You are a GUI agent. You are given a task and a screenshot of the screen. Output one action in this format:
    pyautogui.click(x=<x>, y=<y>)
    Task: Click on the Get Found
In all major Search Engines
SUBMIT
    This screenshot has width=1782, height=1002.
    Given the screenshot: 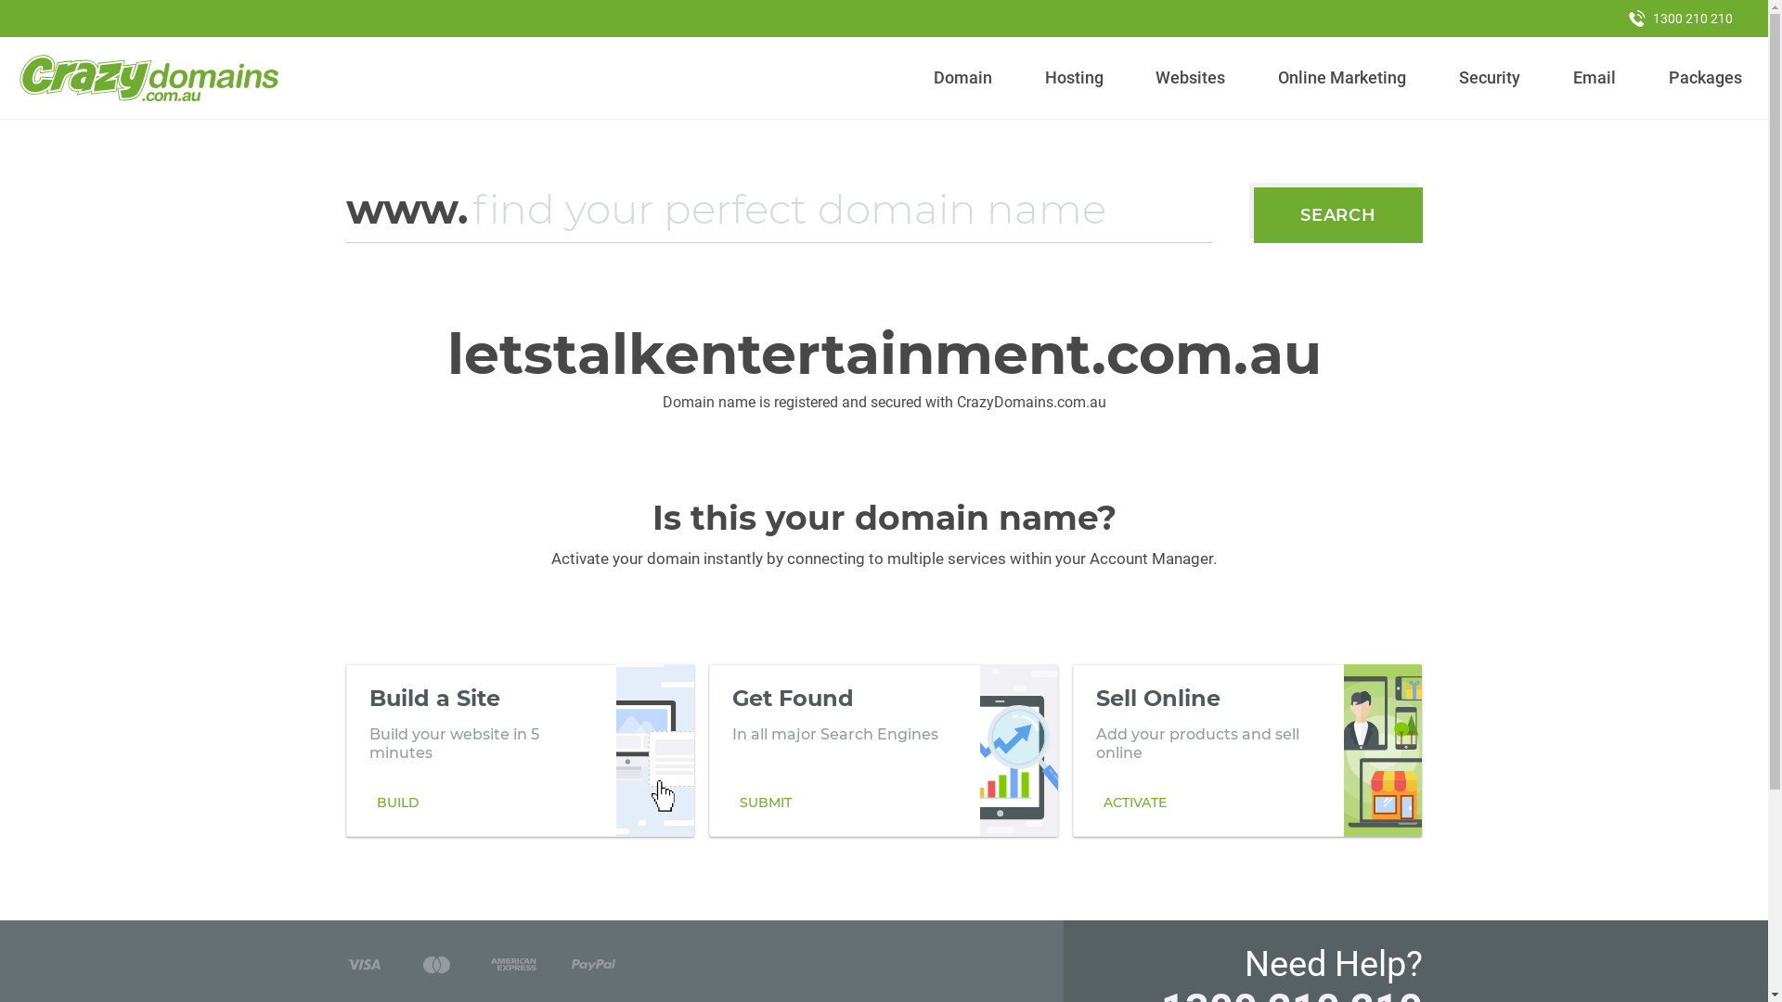 What is the action you would take?
    pyautogui.click(x=884, y=751)
    